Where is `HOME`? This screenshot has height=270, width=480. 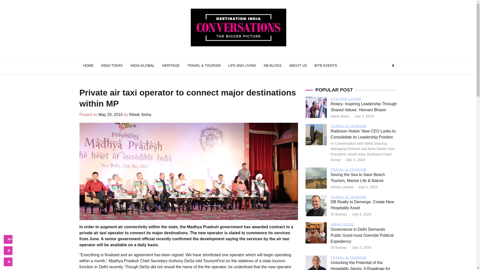 HOME is located at coordinates (88, 65).